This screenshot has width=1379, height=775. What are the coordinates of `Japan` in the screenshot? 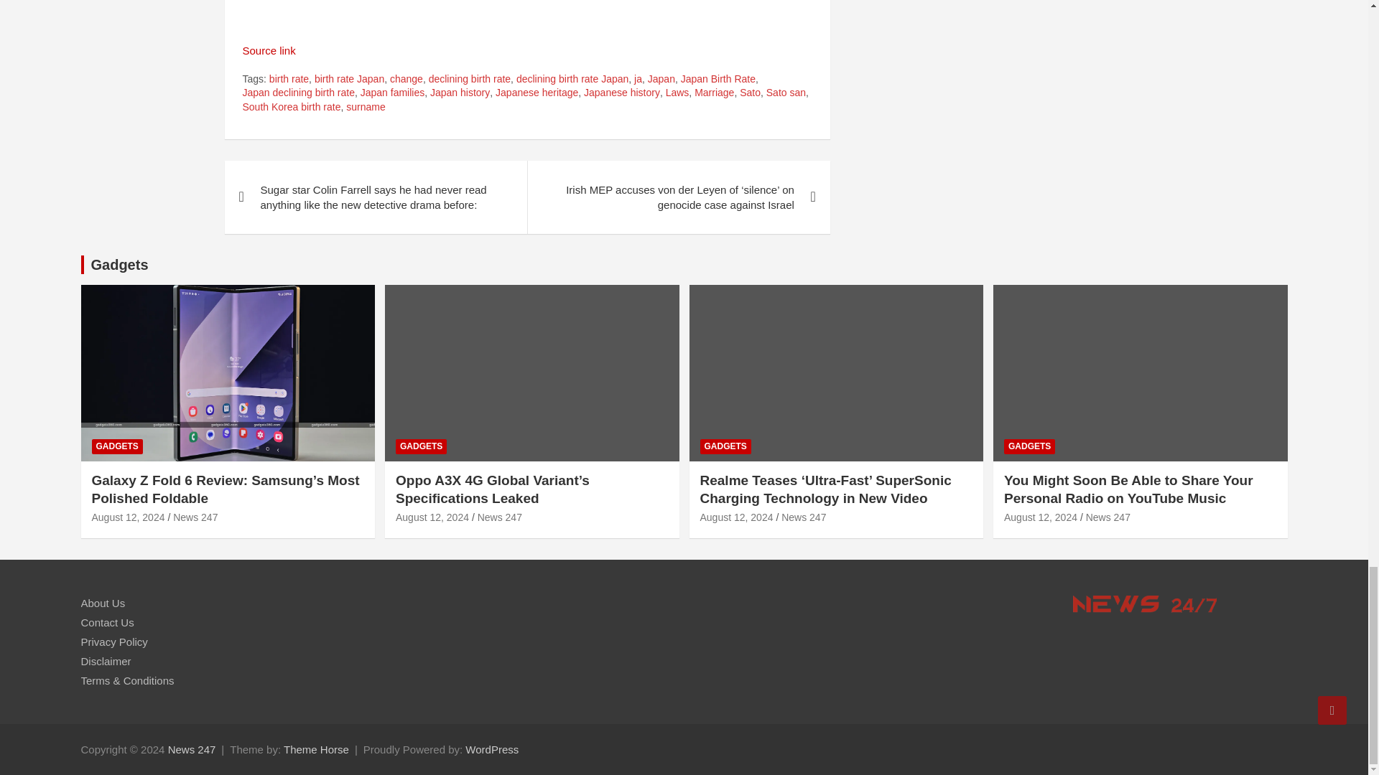 It's located at (661, 79).